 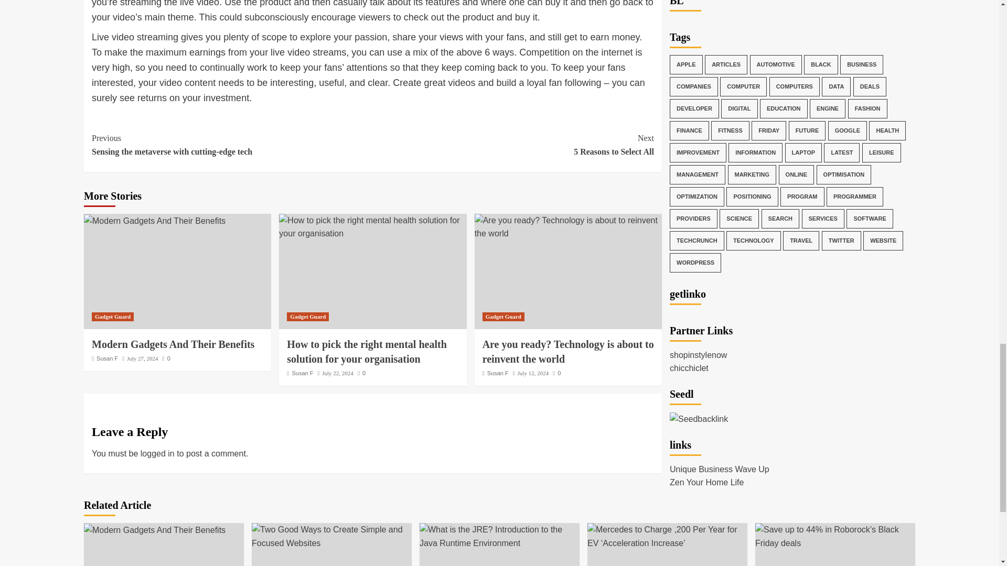 I want to click on Modern Gadgets And Their Benefits, so click(x=173, y=344).